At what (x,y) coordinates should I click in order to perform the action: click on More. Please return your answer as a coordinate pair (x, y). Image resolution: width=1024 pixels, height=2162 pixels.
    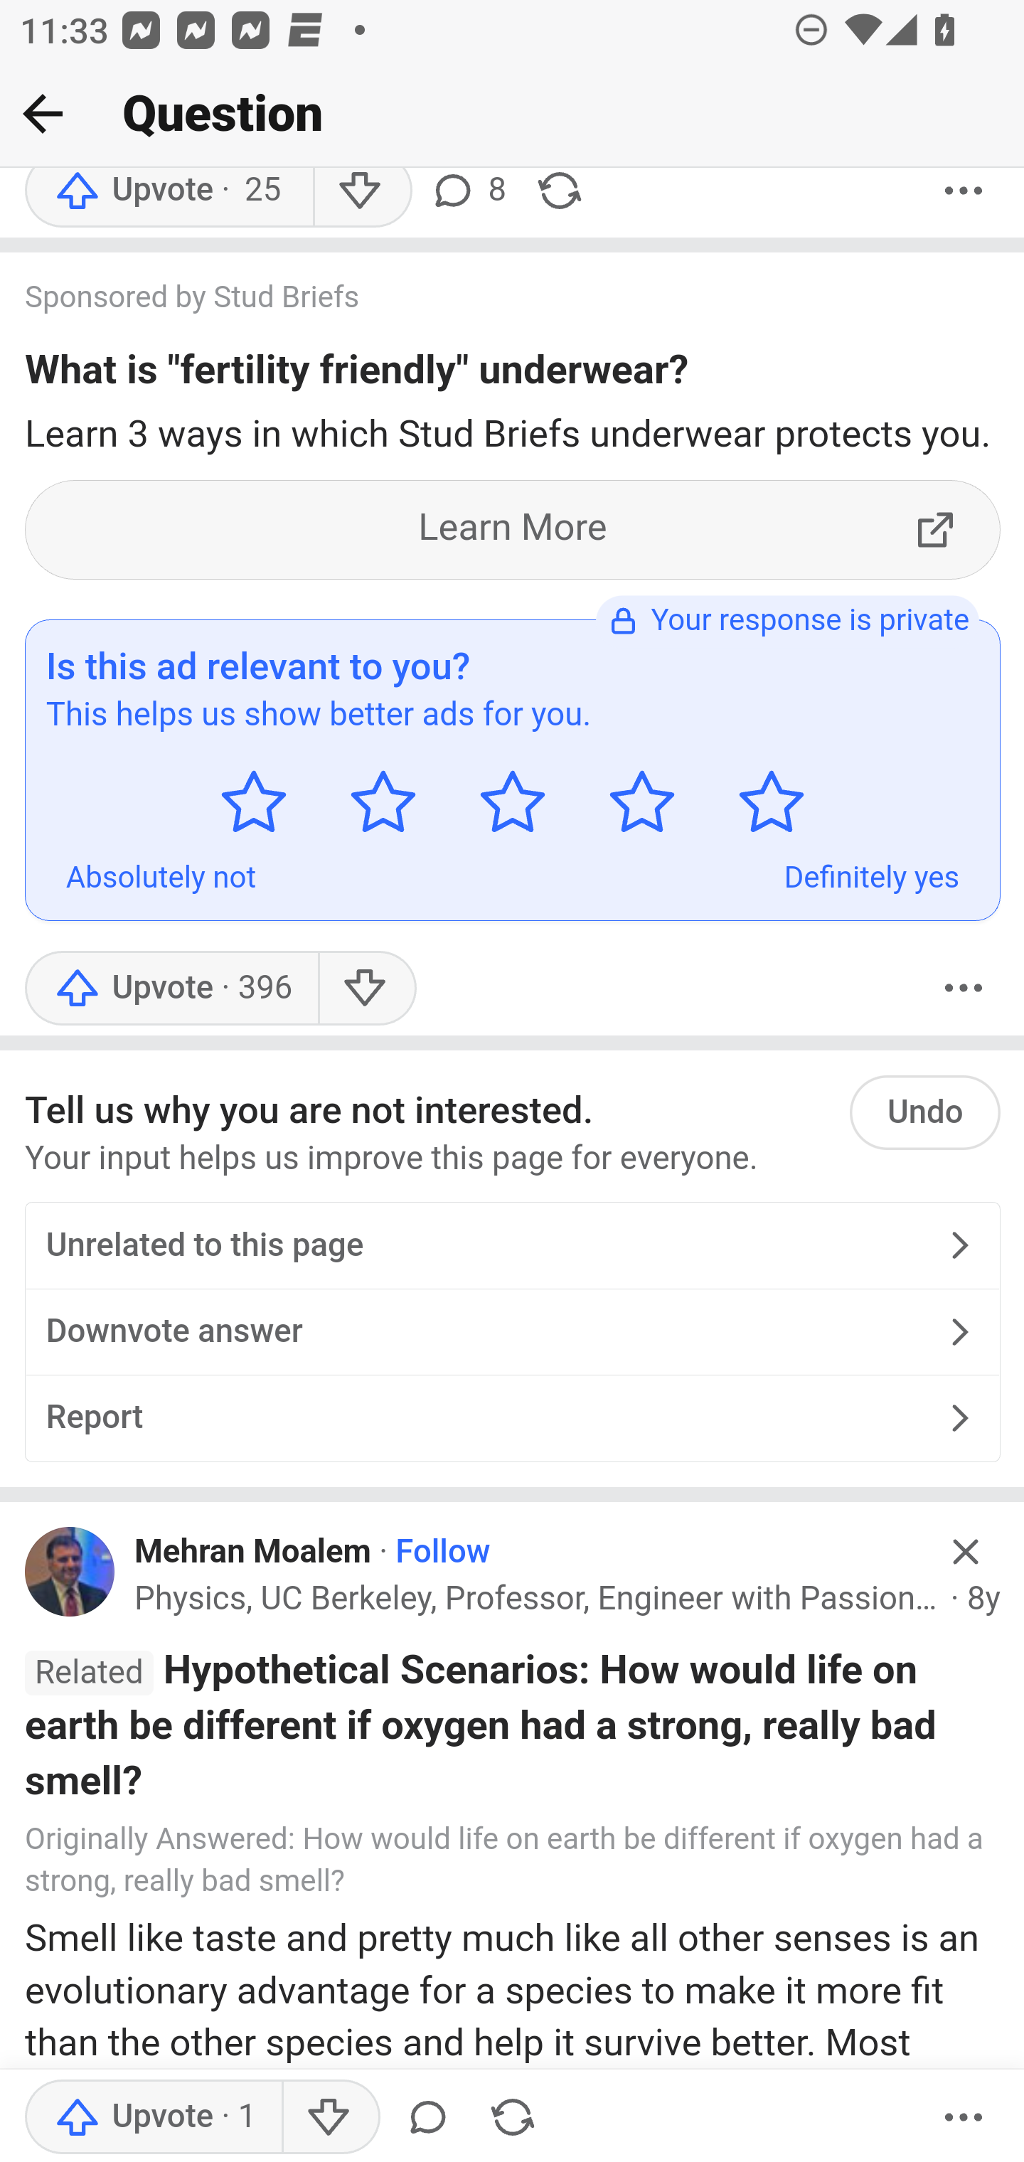
    Looking at the image, I should click on (964, 988).